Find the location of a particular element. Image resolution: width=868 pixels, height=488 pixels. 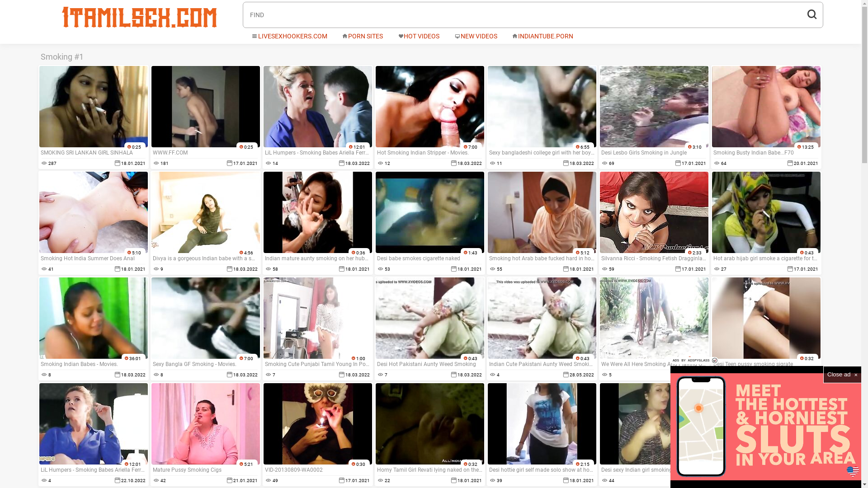

0:25
SMOKING SRI LANKAN GIRL SINHALA
287
18.01.2021 is located at coordinates (93, 117).